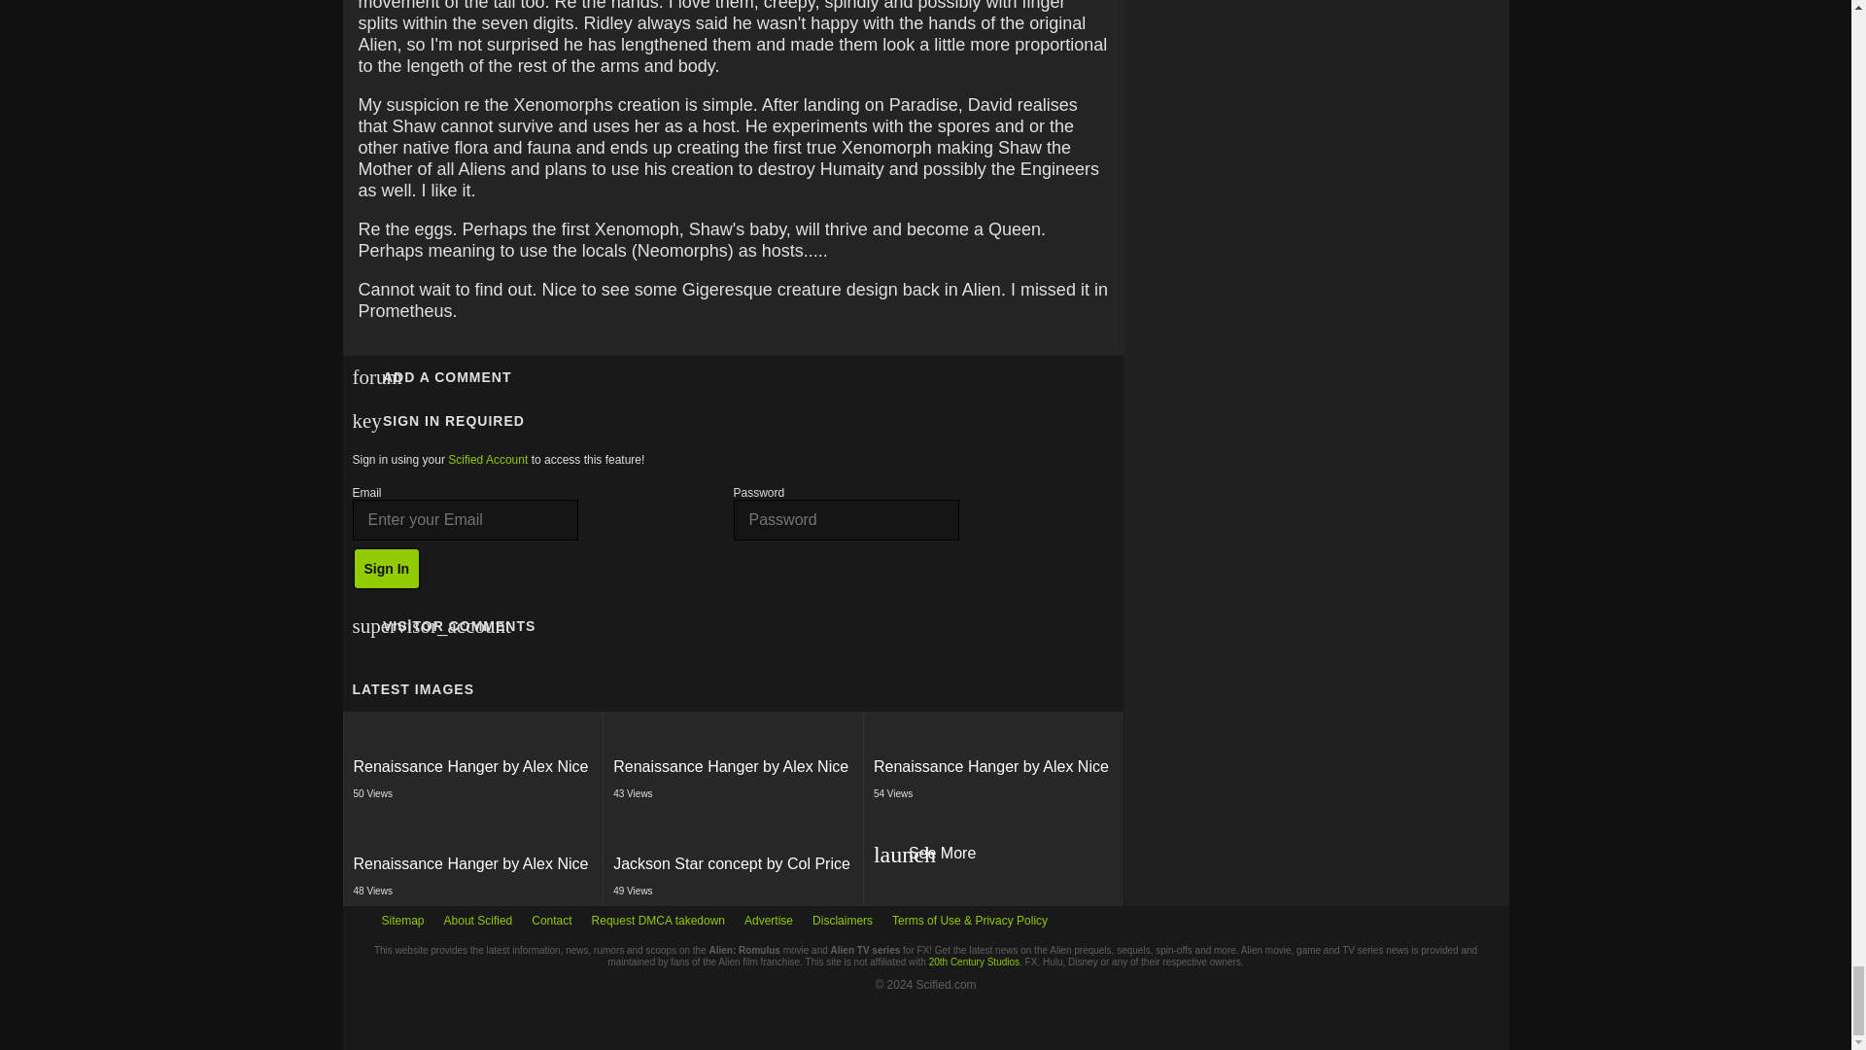 Image resolution: width=1866 pixels, height=1050 pixels. I want to click on See More, so click(993, 857).